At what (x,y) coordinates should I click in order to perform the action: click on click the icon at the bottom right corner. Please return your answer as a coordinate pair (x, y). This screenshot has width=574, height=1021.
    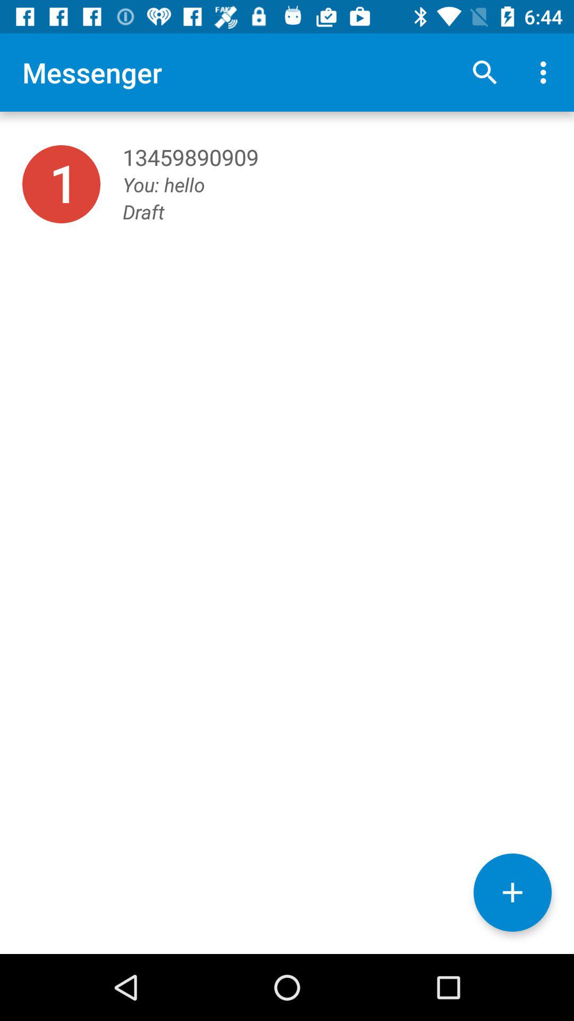
    Looking at the image, I should click on (512, 892).